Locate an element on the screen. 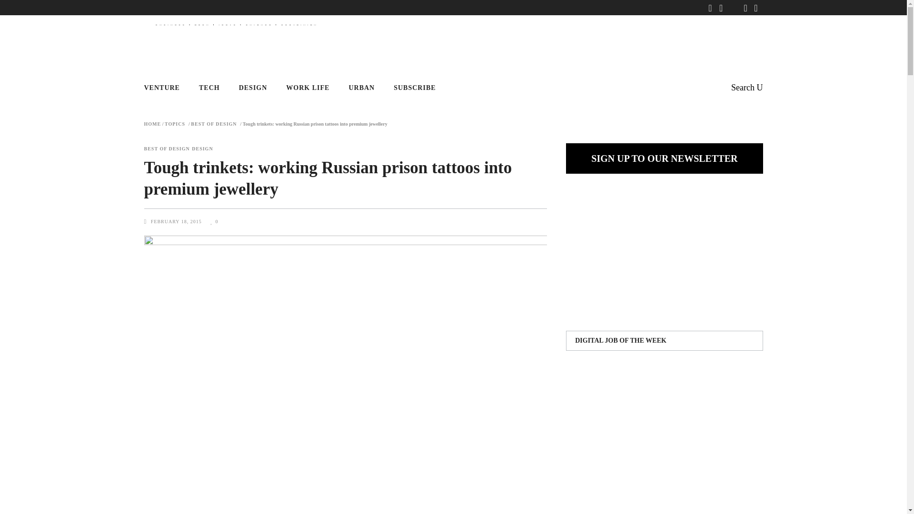 The width and height of the screenshot is (914, 514). TECH is located at coordinates (209, 88).